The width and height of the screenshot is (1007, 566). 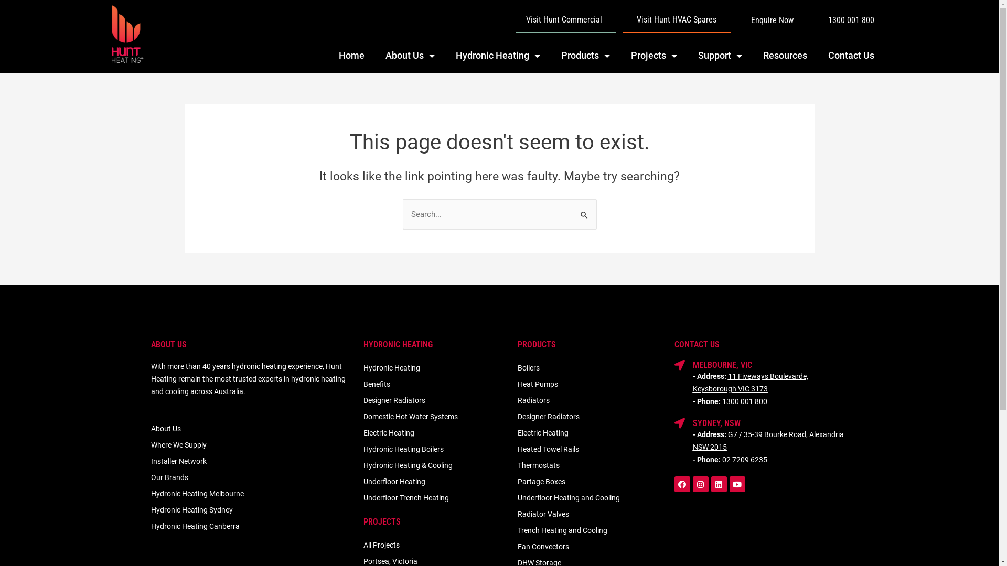 What do you see at coordinates (252, 445) in the screenshot?
I see `Where We Supply` at bounding box center [252, 445].